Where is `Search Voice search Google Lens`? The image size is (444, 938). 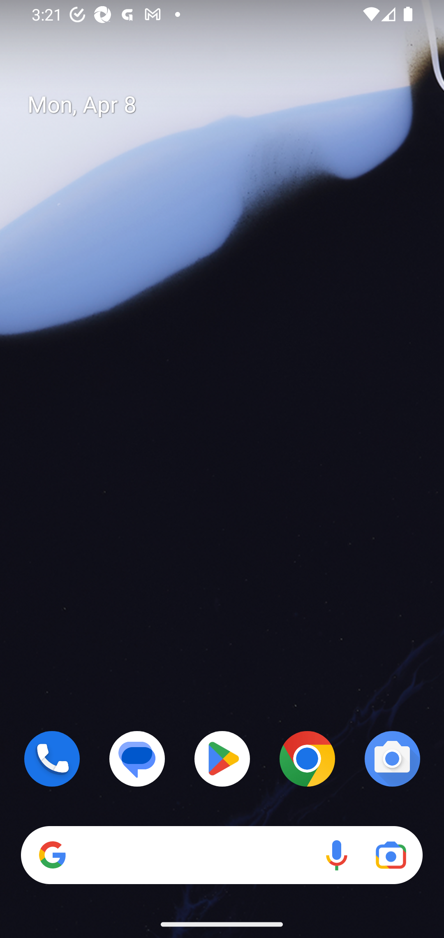
Search Voice search Google Lens is located at coordinates (222, 855).